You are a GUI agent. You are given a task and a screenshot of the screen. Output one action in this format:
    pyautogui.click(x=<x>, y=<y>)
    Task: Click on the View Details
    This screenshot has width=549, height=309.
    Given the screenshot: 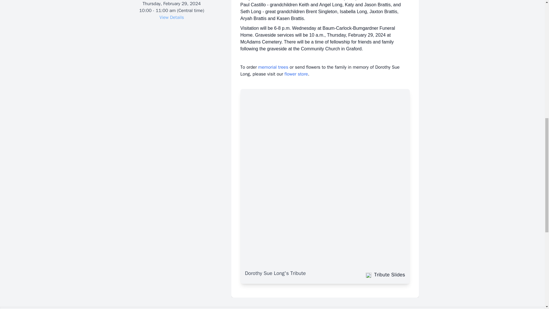 What is the action you would take?
    pyautogui.click(x=172, y=17)
    